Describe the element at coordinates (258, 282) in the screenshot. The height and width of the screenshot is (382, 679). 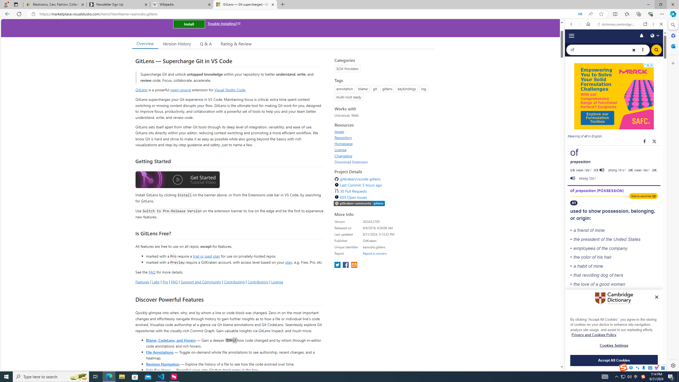
I see `Contributors` at that location.